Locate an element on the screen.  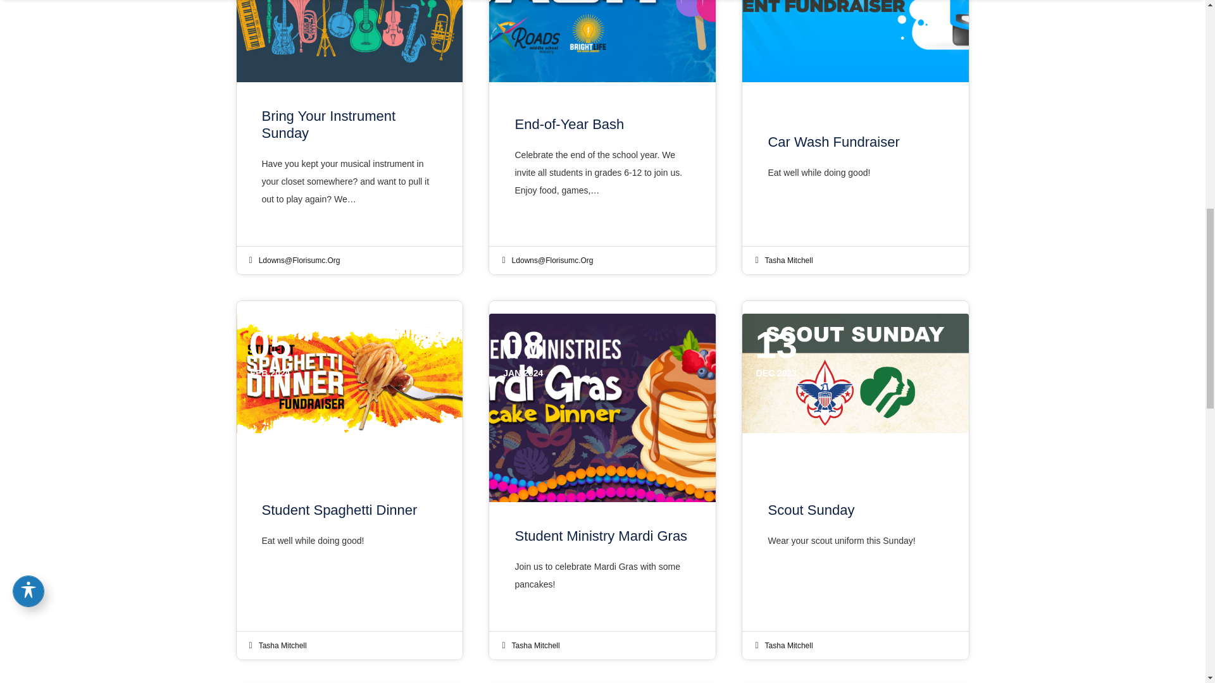
End-of-Year Bash is located at coordinates (602, 163).